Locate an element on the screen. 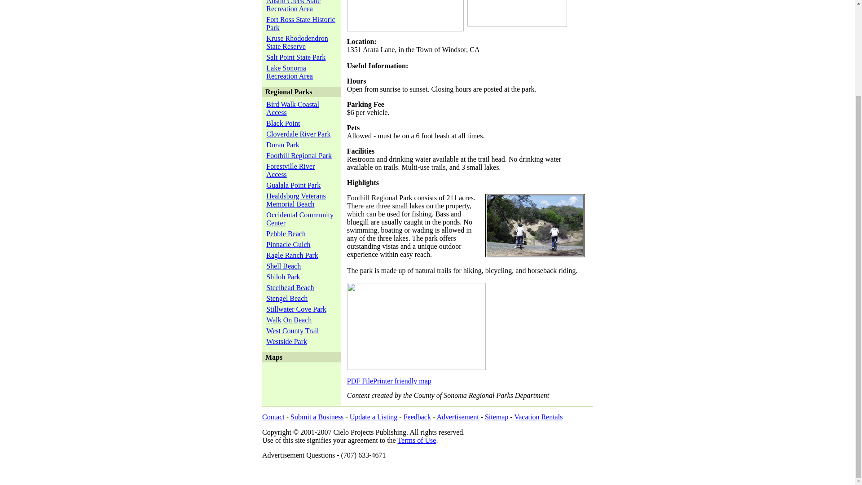  Pinnacle Gulch is located at coordinates (288, 244).